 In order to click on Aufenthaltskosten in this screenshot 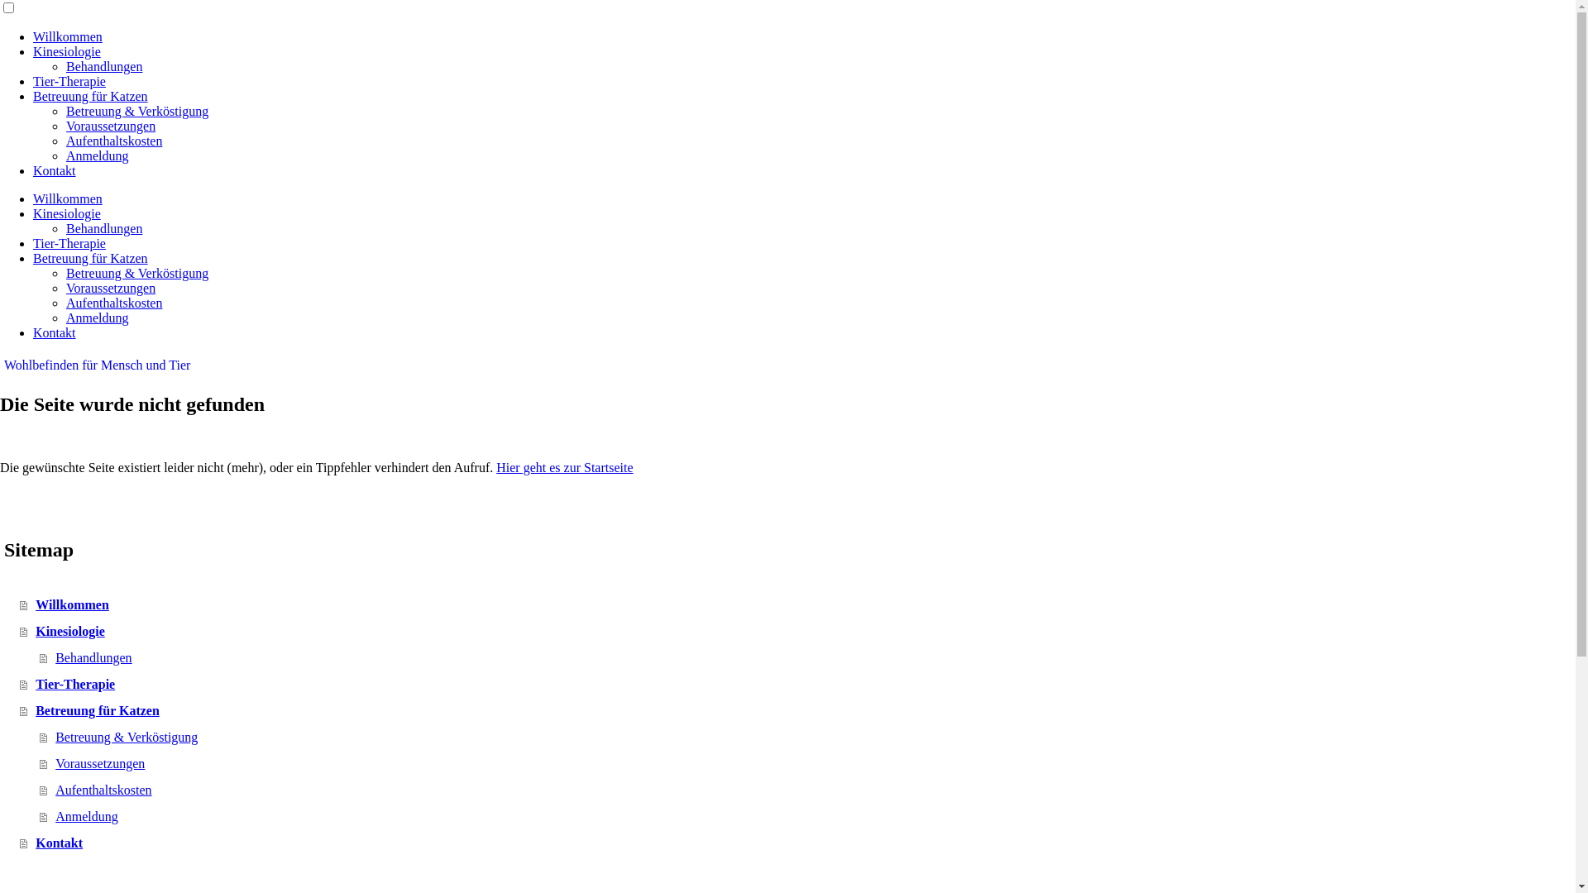, I will do `click(114, 141)`.